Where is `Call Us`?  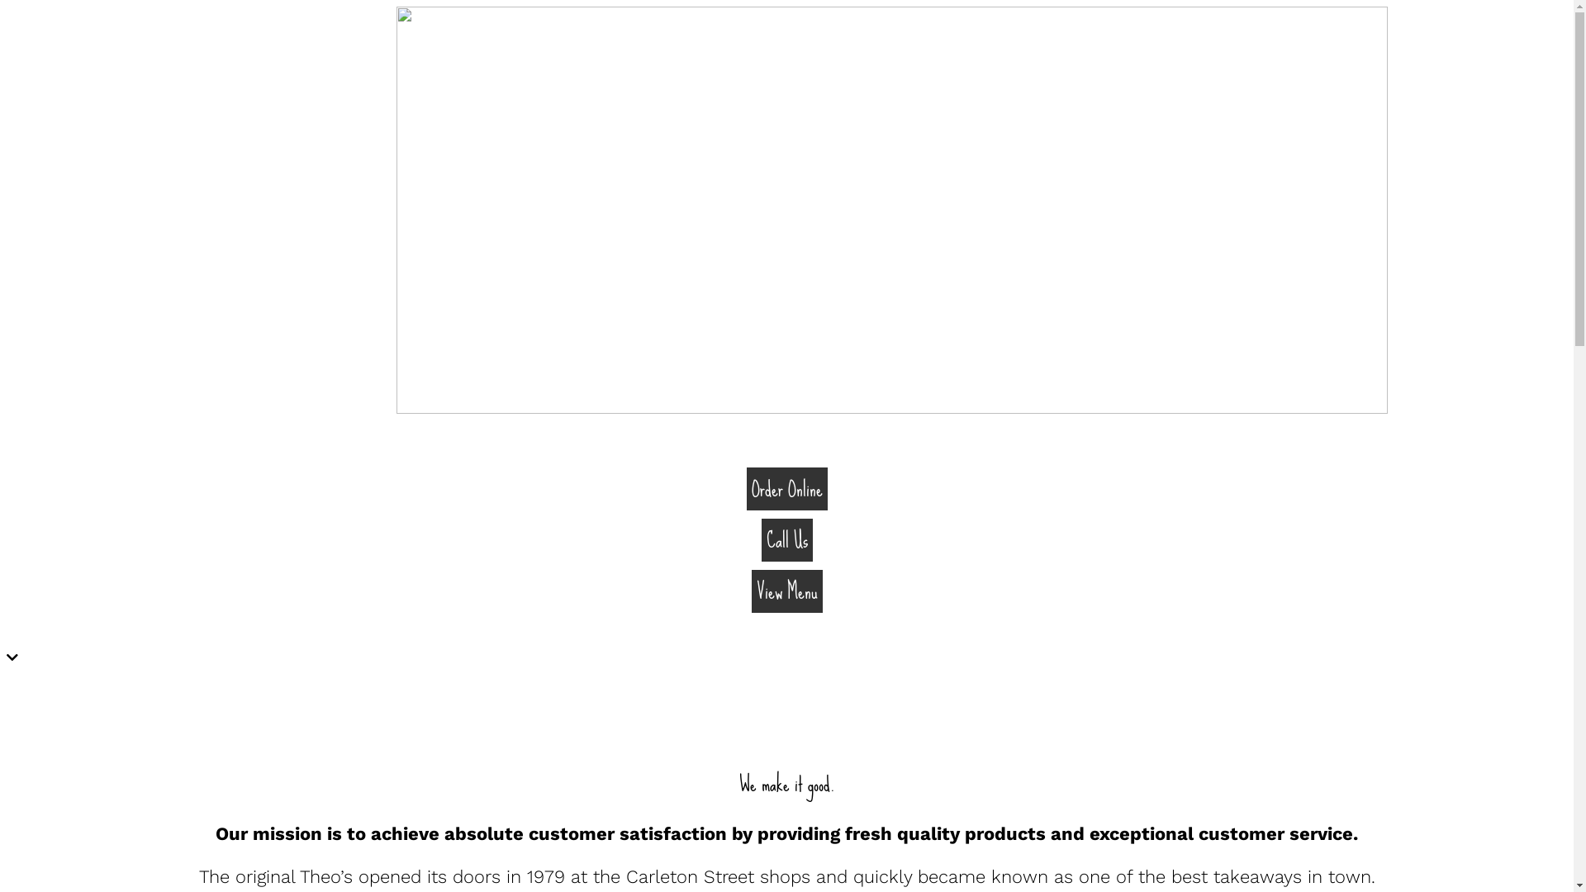 Call Us is located at coordinates (786, 543).